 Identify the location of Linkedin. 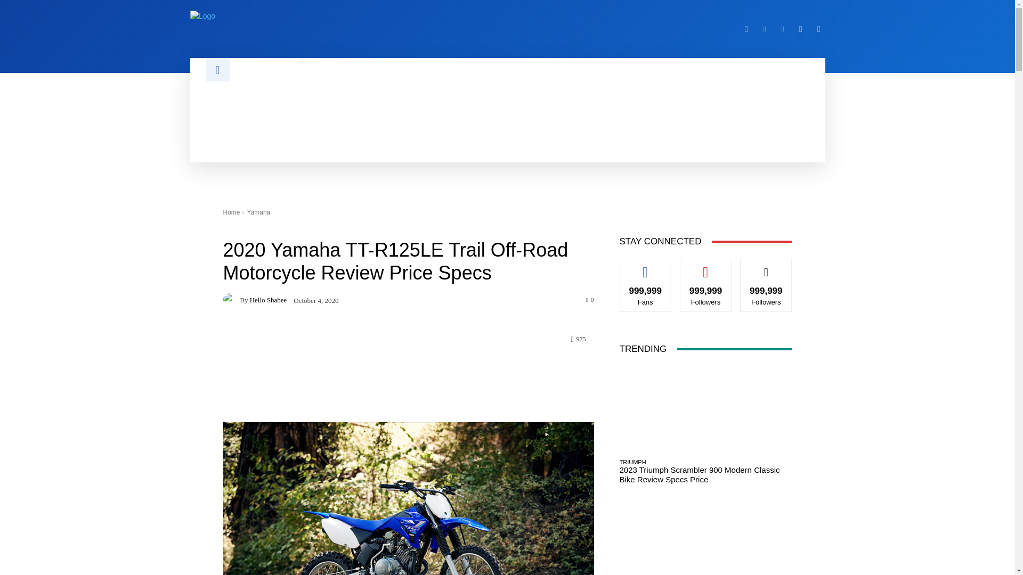
(764, 29).